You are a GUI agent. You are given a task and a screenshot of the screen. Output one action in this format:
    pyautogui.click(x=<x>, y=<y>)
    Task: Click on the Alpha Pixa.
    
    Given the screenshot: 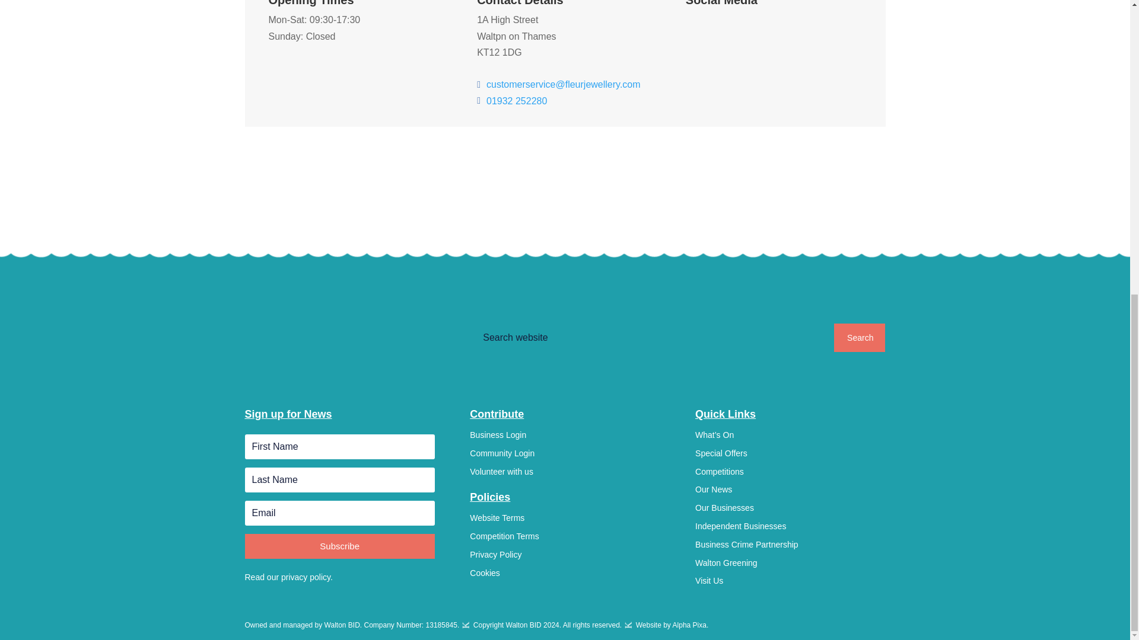 What is the action you would take?
    pyautogui.click(x=691, y=625)
    